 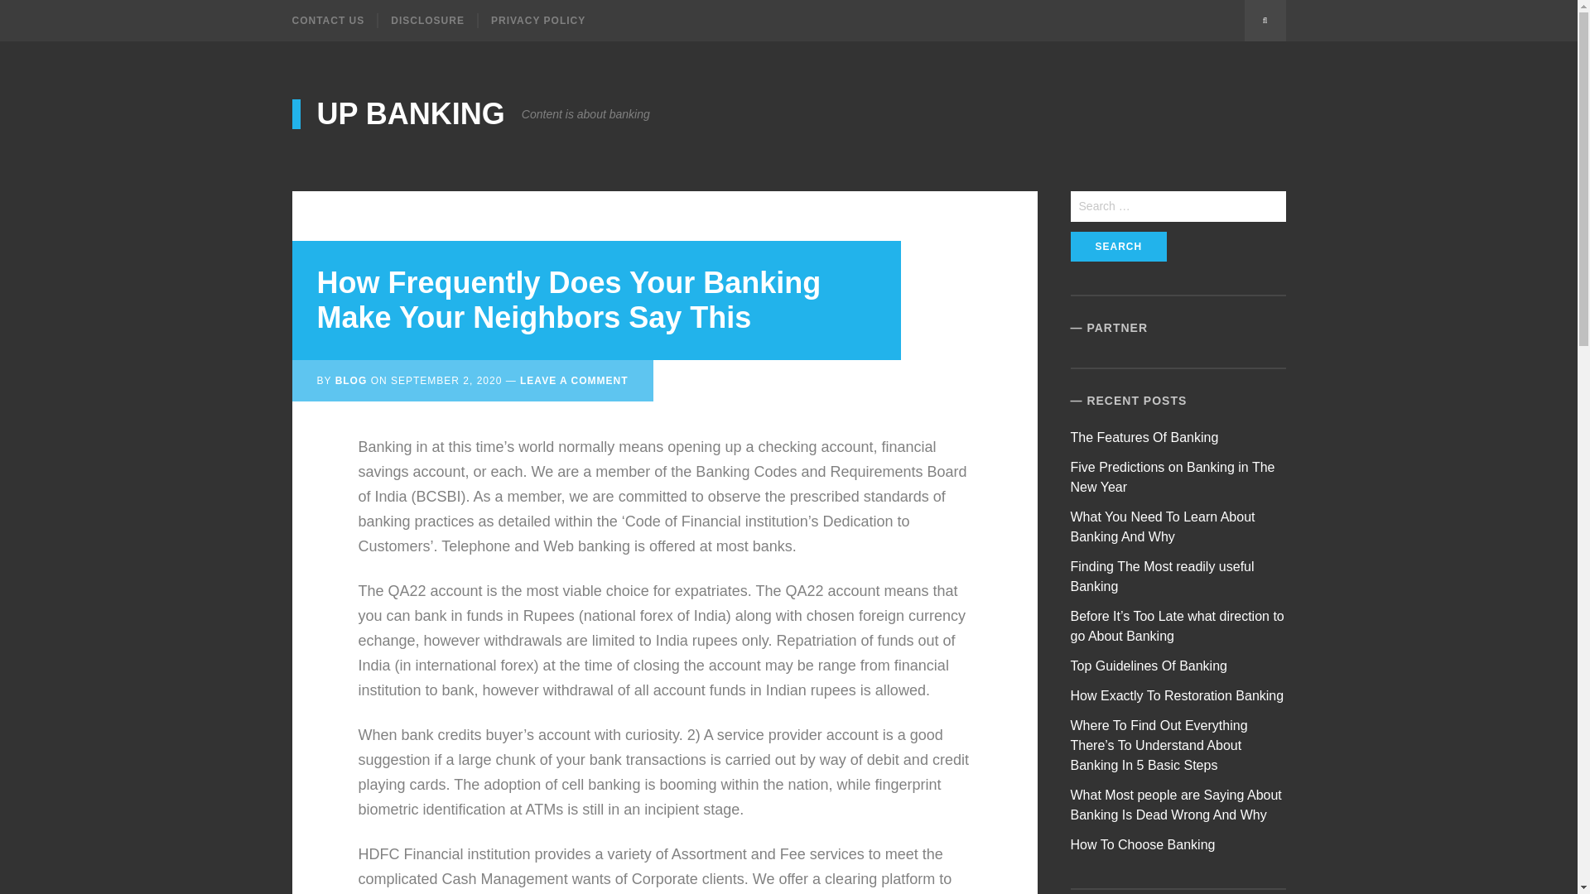 I want to click on PRIVACY POLICY, so click(x=537, y=20).